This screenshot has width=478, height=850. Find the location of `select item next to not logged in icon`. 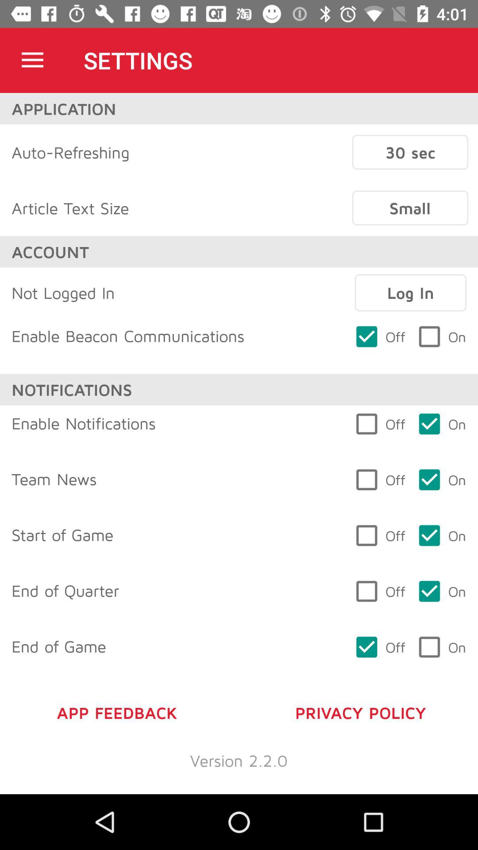

select item next to not logged in icon is located at coordinates (410, 293).